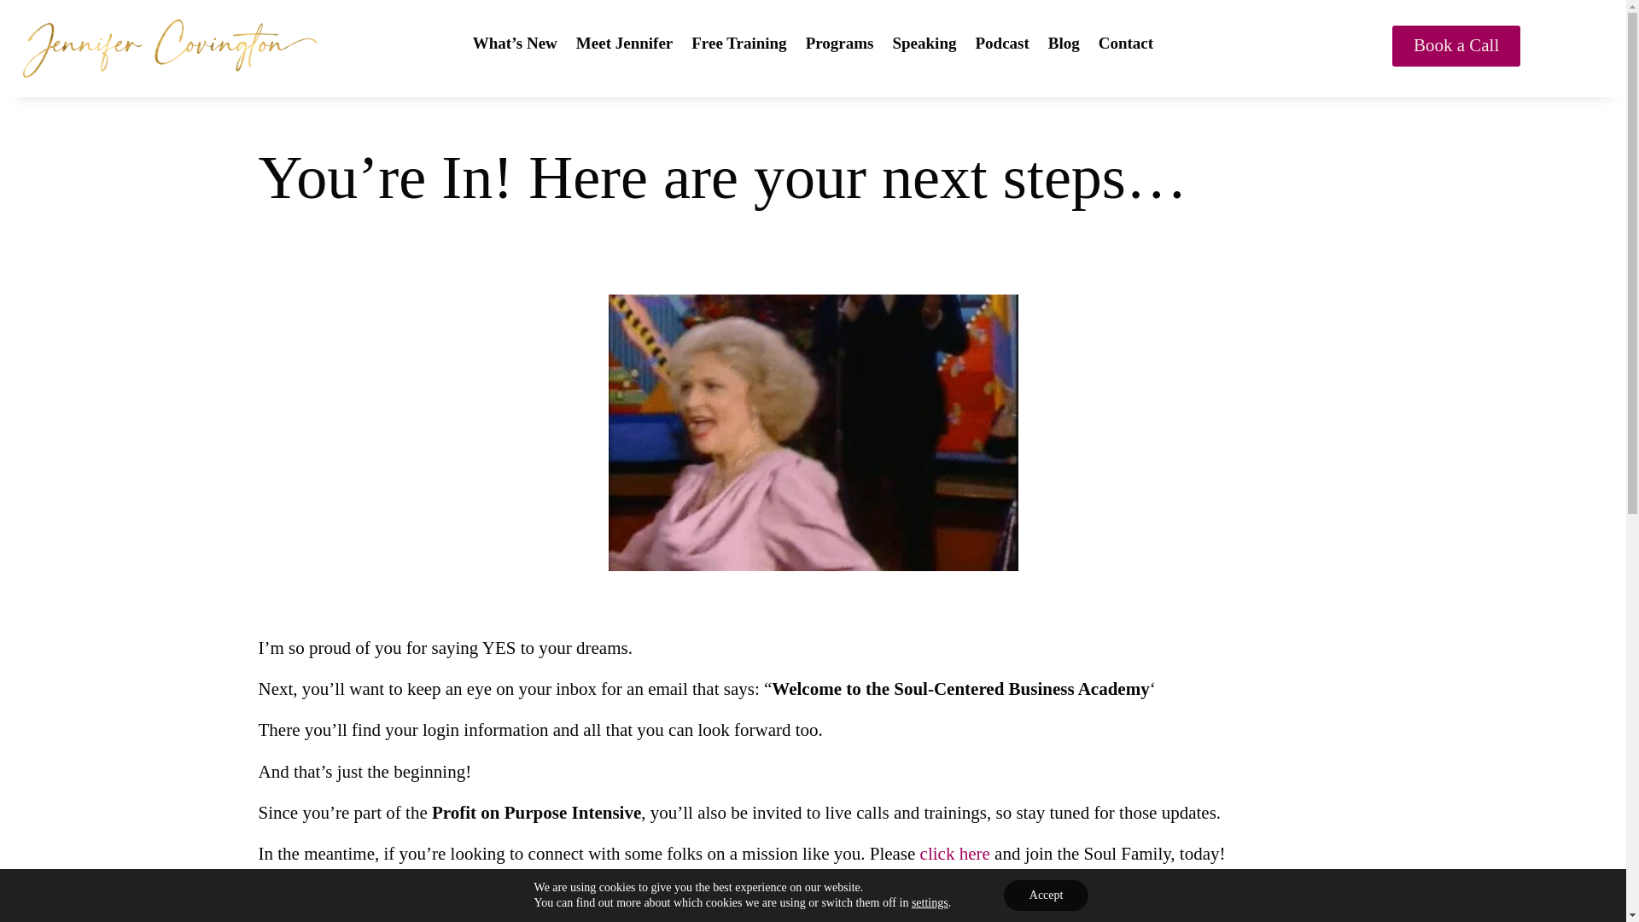 Image resolution: width=1639 pixels, height=922 pixels. I want to click on Podcast, so click(1002, 46).